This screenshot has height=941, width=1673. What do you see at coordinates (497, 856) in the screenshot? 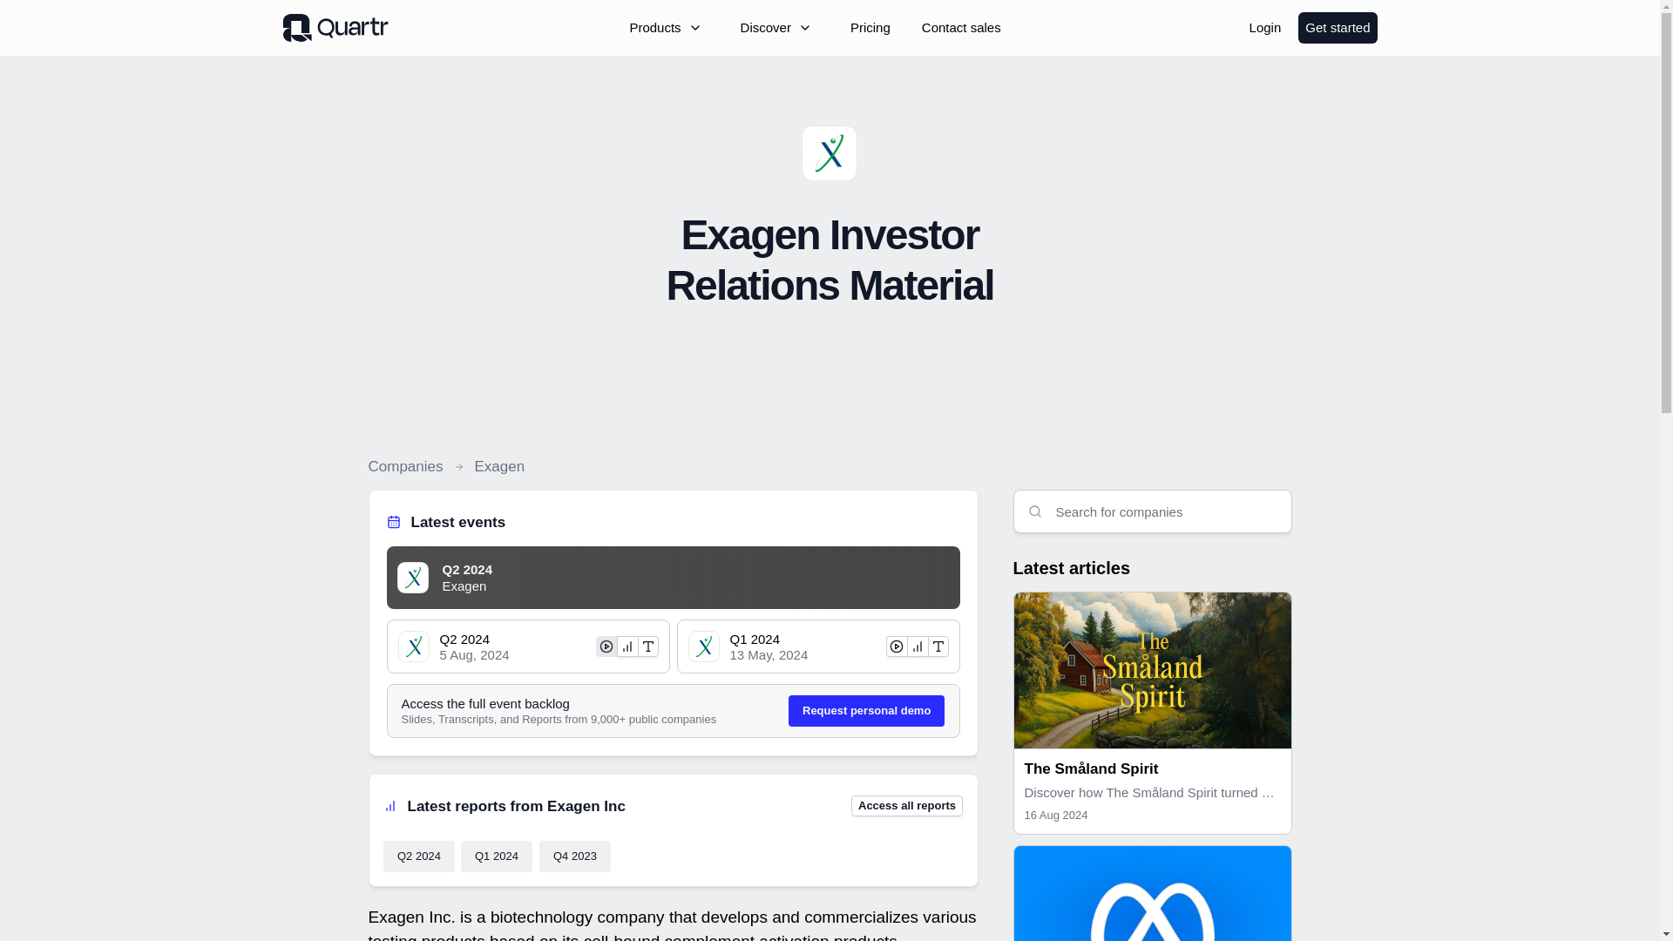
I see `Q1 2024` at bounding box center [497, 856].